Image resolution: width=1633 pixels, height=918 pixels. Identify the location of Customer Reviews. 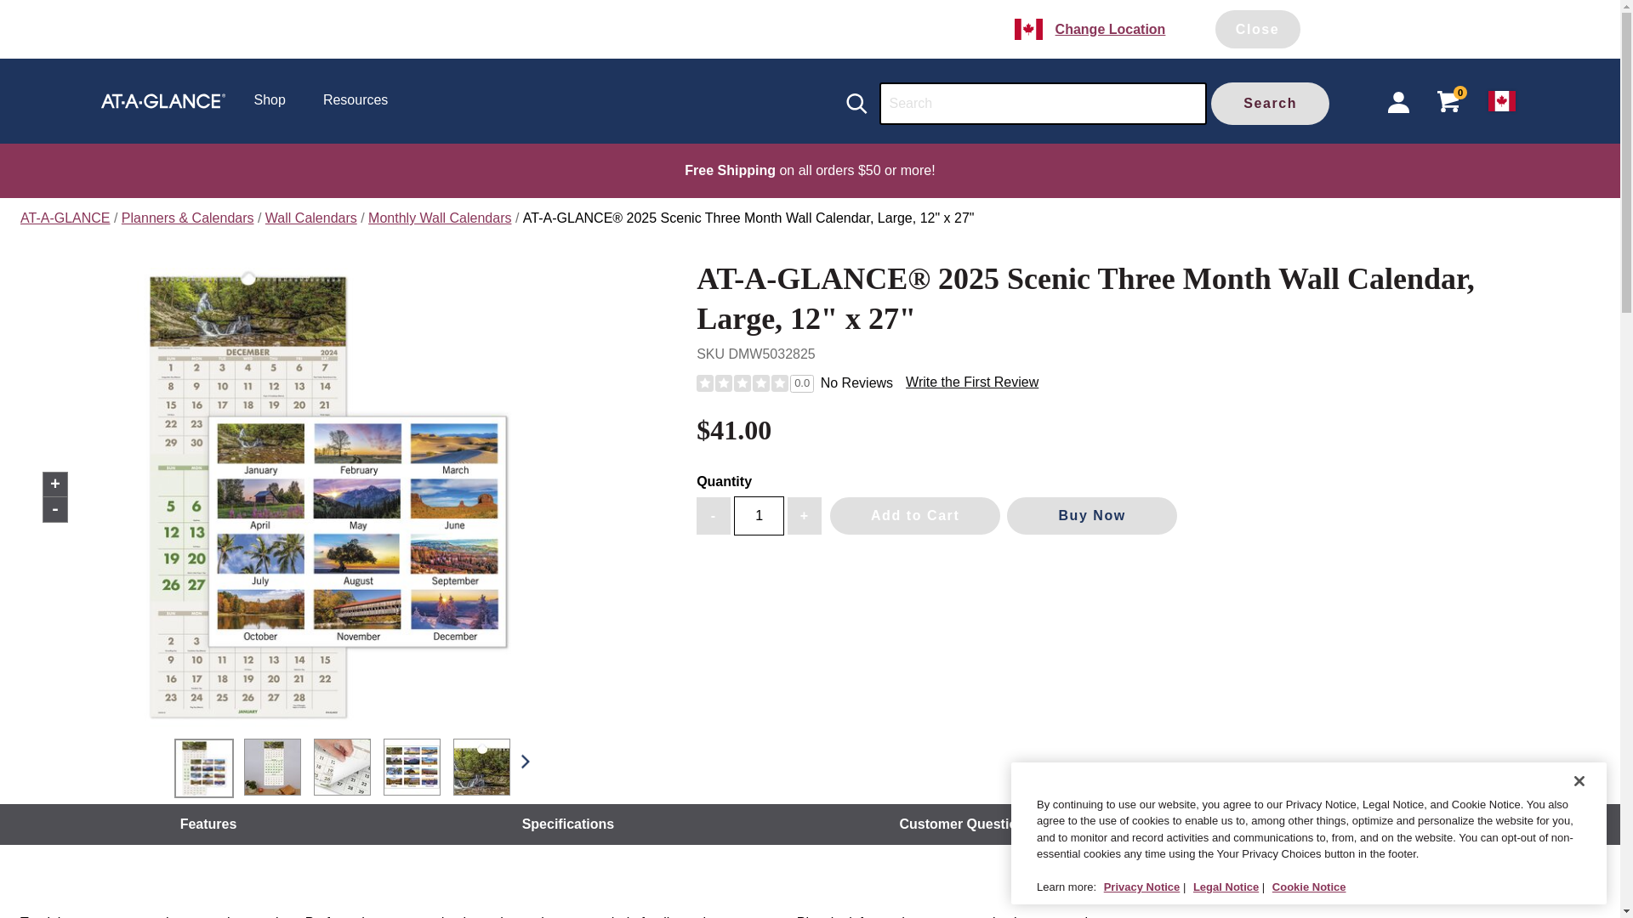
(1379, 824).